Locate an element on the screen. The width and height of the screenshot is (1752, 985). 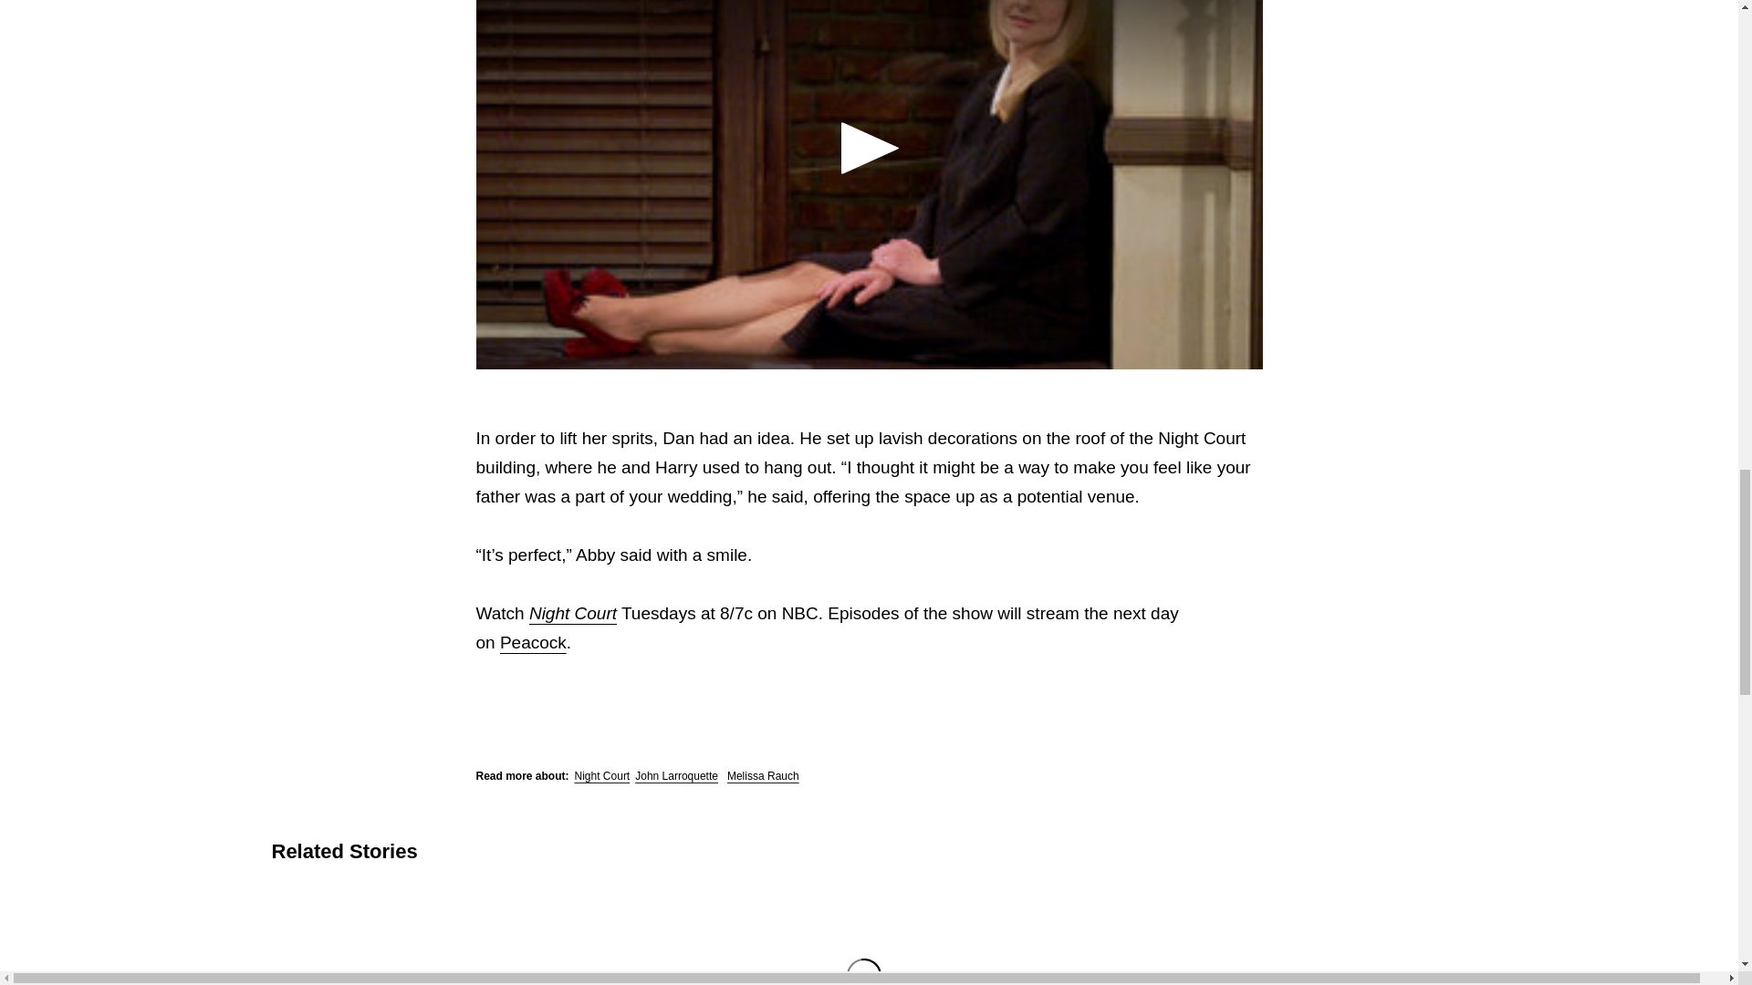
Peacock is located at coordinates (533, 642).